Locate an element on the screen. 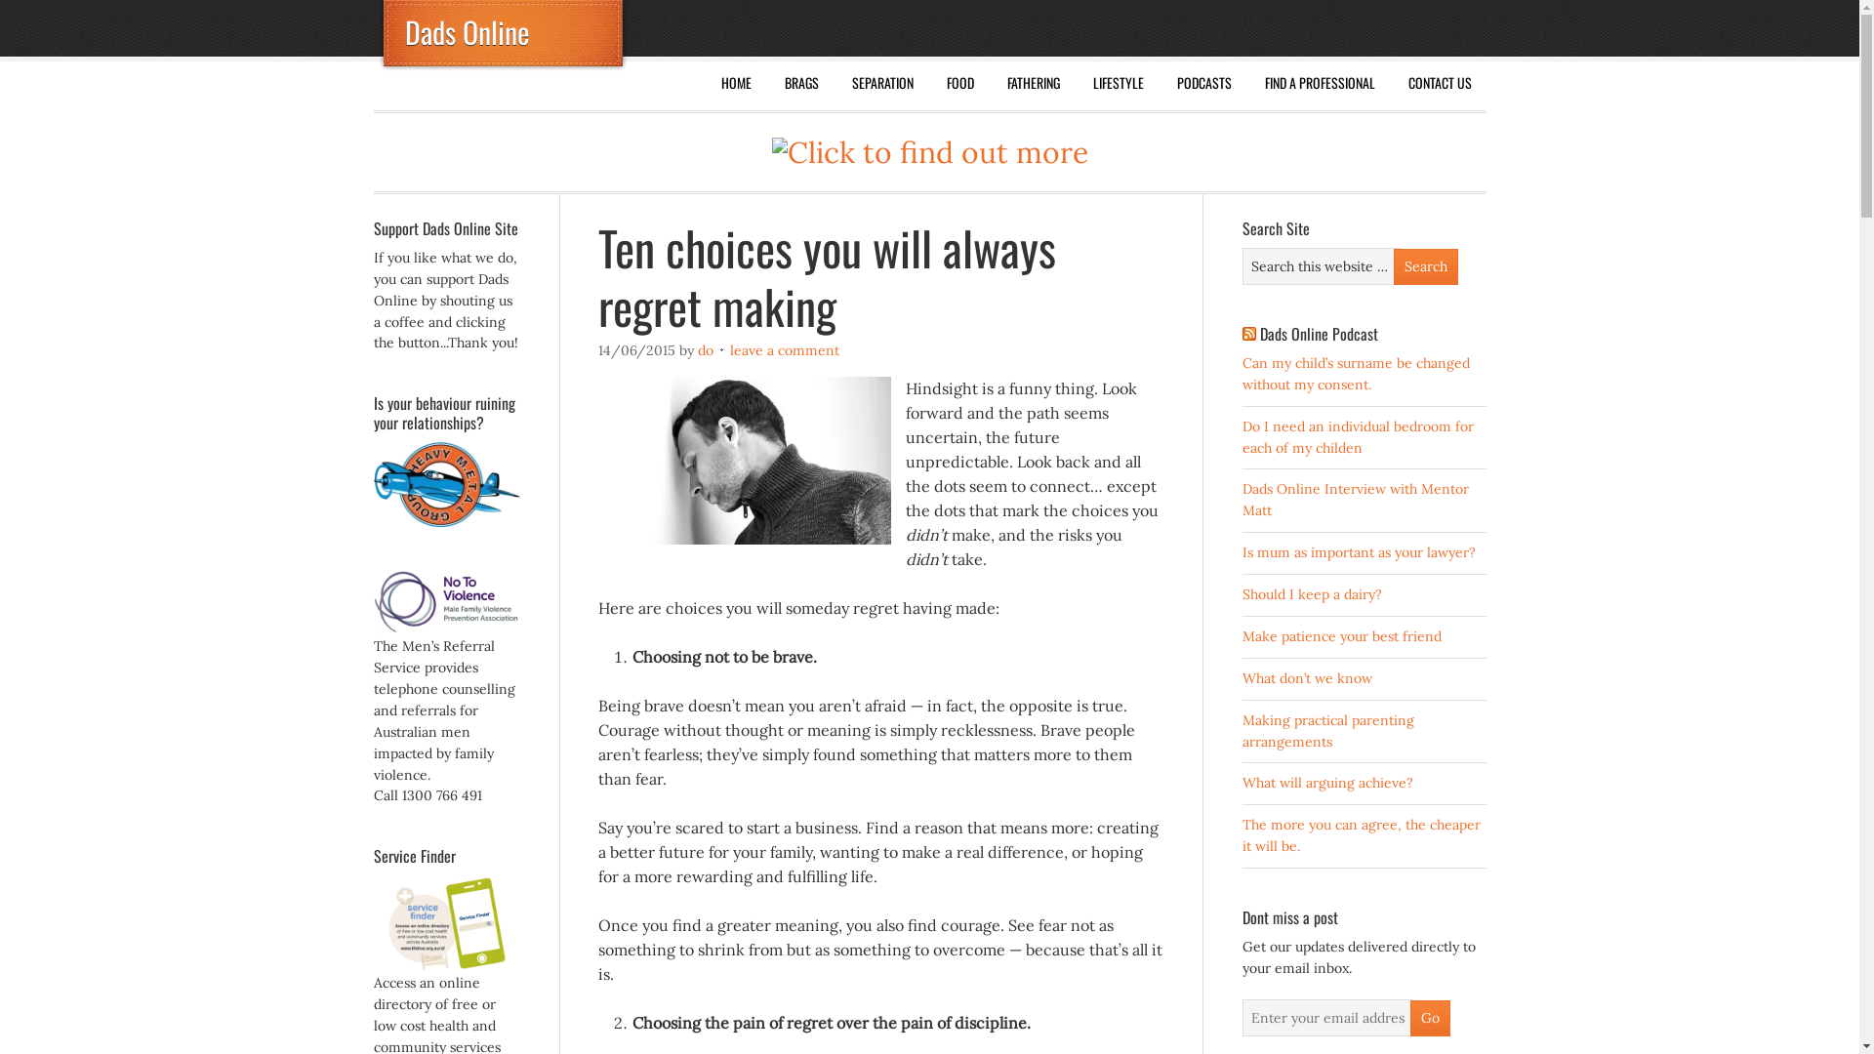  BRAGS is located at coordinates (800, 82).